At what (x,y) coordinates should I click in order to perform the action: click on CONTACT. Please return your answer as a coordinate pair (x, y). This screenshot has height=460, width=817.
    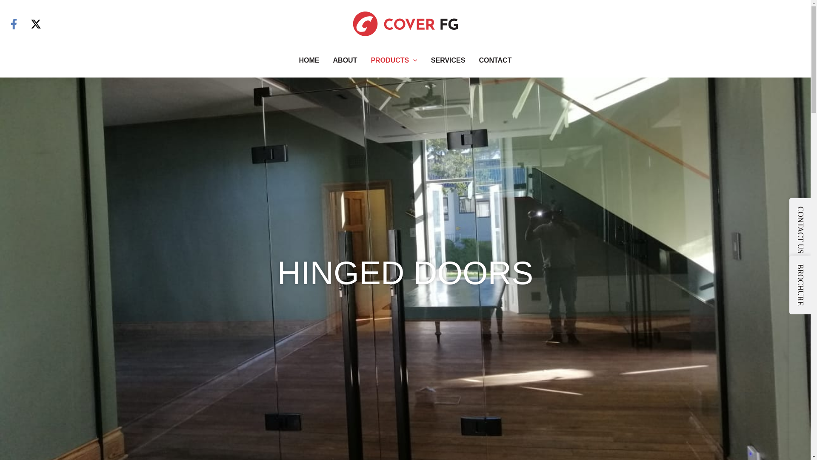
    Looking at the image, I should click on (495, 60).